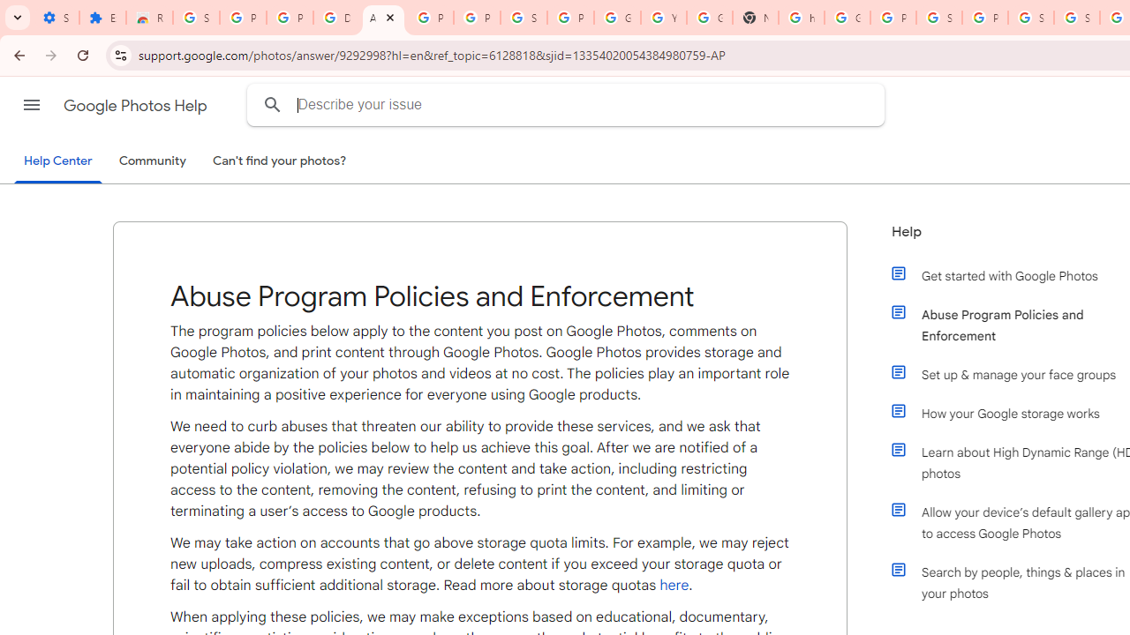  What do you see at coordinates (280, 161) in the screenshot?
I see `Can't find your photos?` at bounding box center [280, 161].